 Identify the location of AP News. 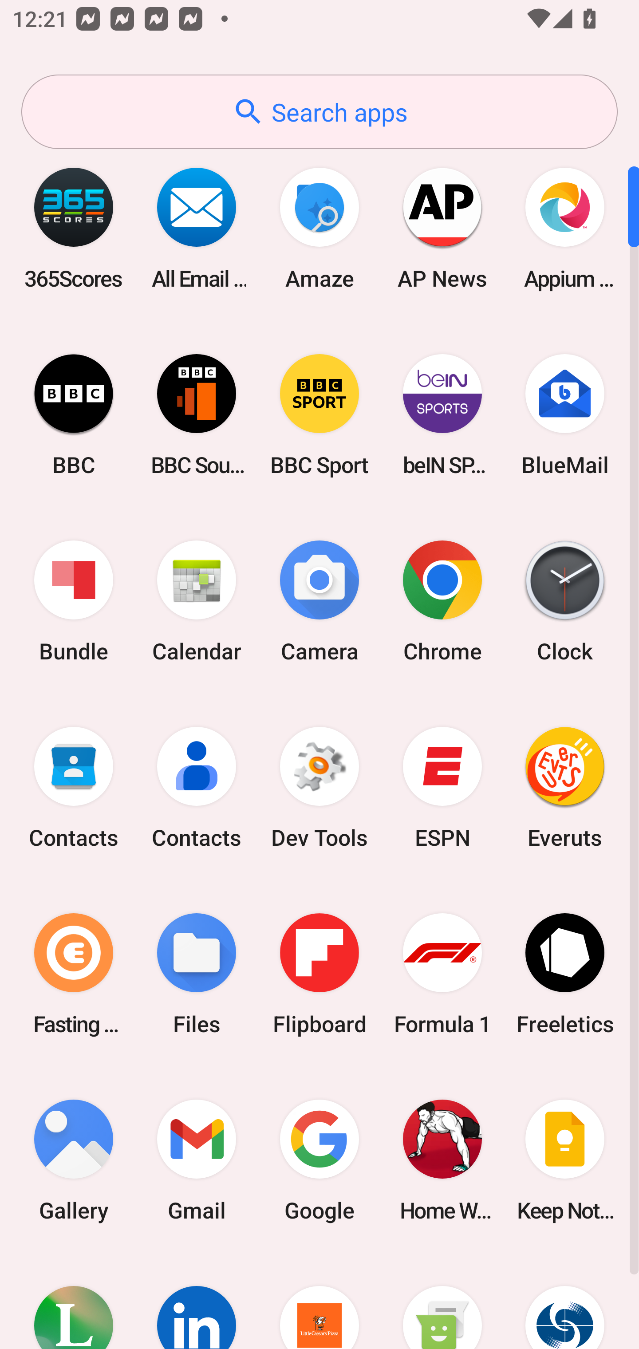
(442, 228).